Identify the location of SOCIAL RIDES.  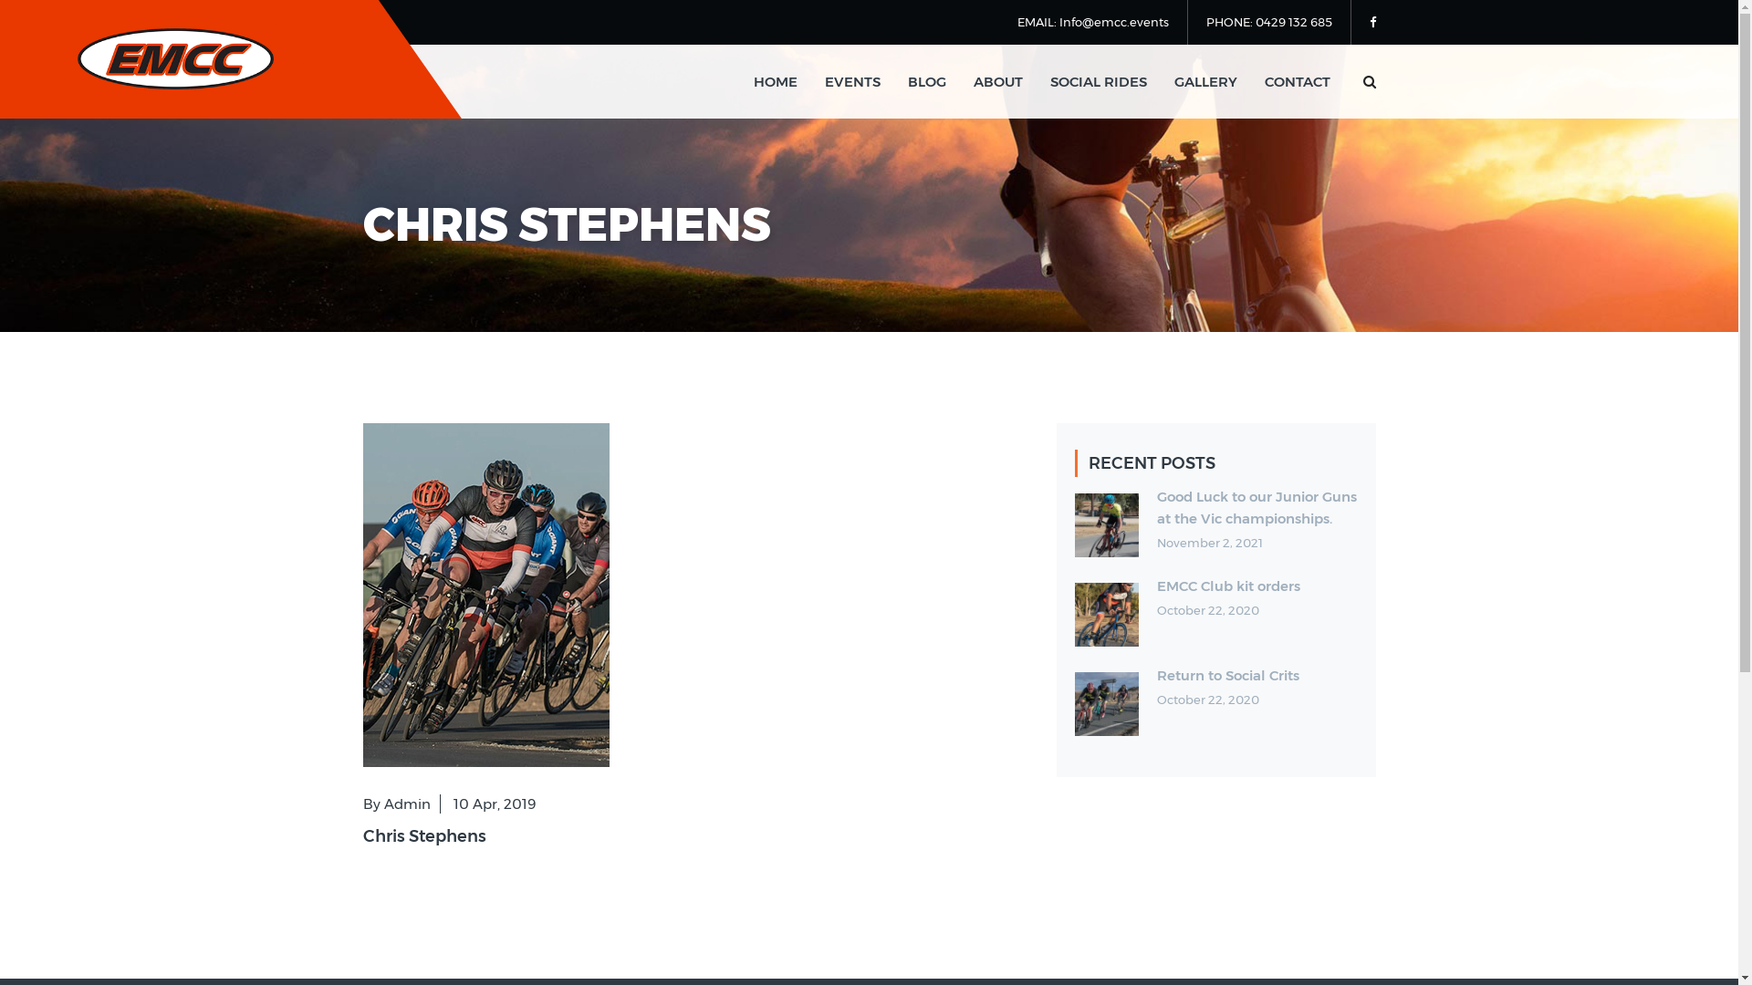
(1098, 82).